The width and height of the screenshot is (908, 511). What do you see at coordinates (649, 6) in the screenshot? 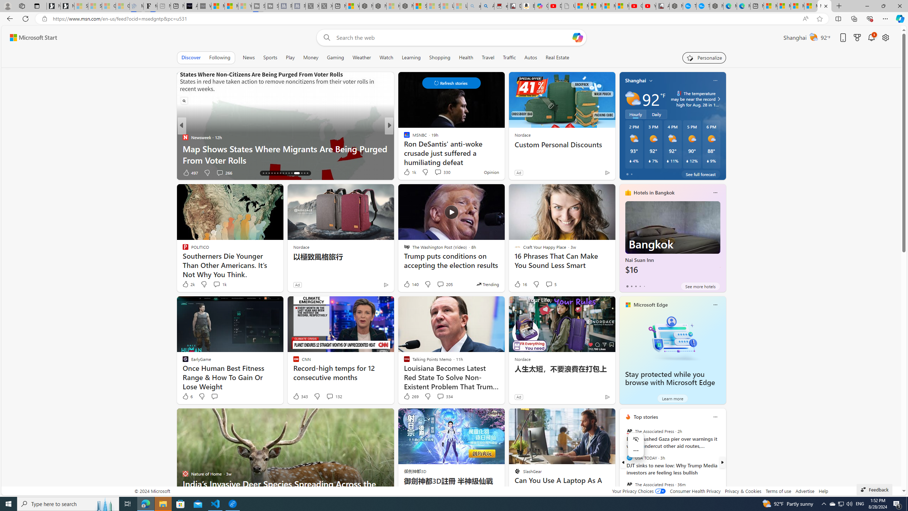
I see `YouTube Kids - An App Created for Kids to Explore Content` at bounding box center [649, 6].